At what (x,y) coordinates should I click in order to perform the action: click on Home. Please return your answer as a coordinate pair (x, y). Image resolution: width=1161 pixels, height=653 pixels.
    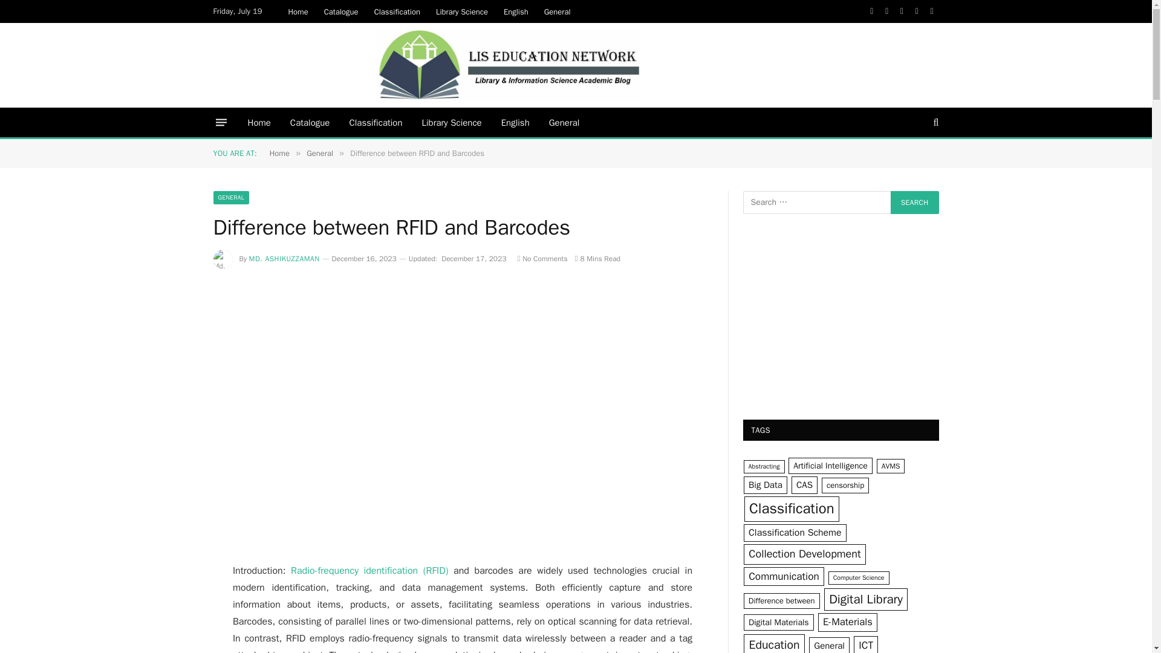
    Looking at the image, I should click on (298, 11).